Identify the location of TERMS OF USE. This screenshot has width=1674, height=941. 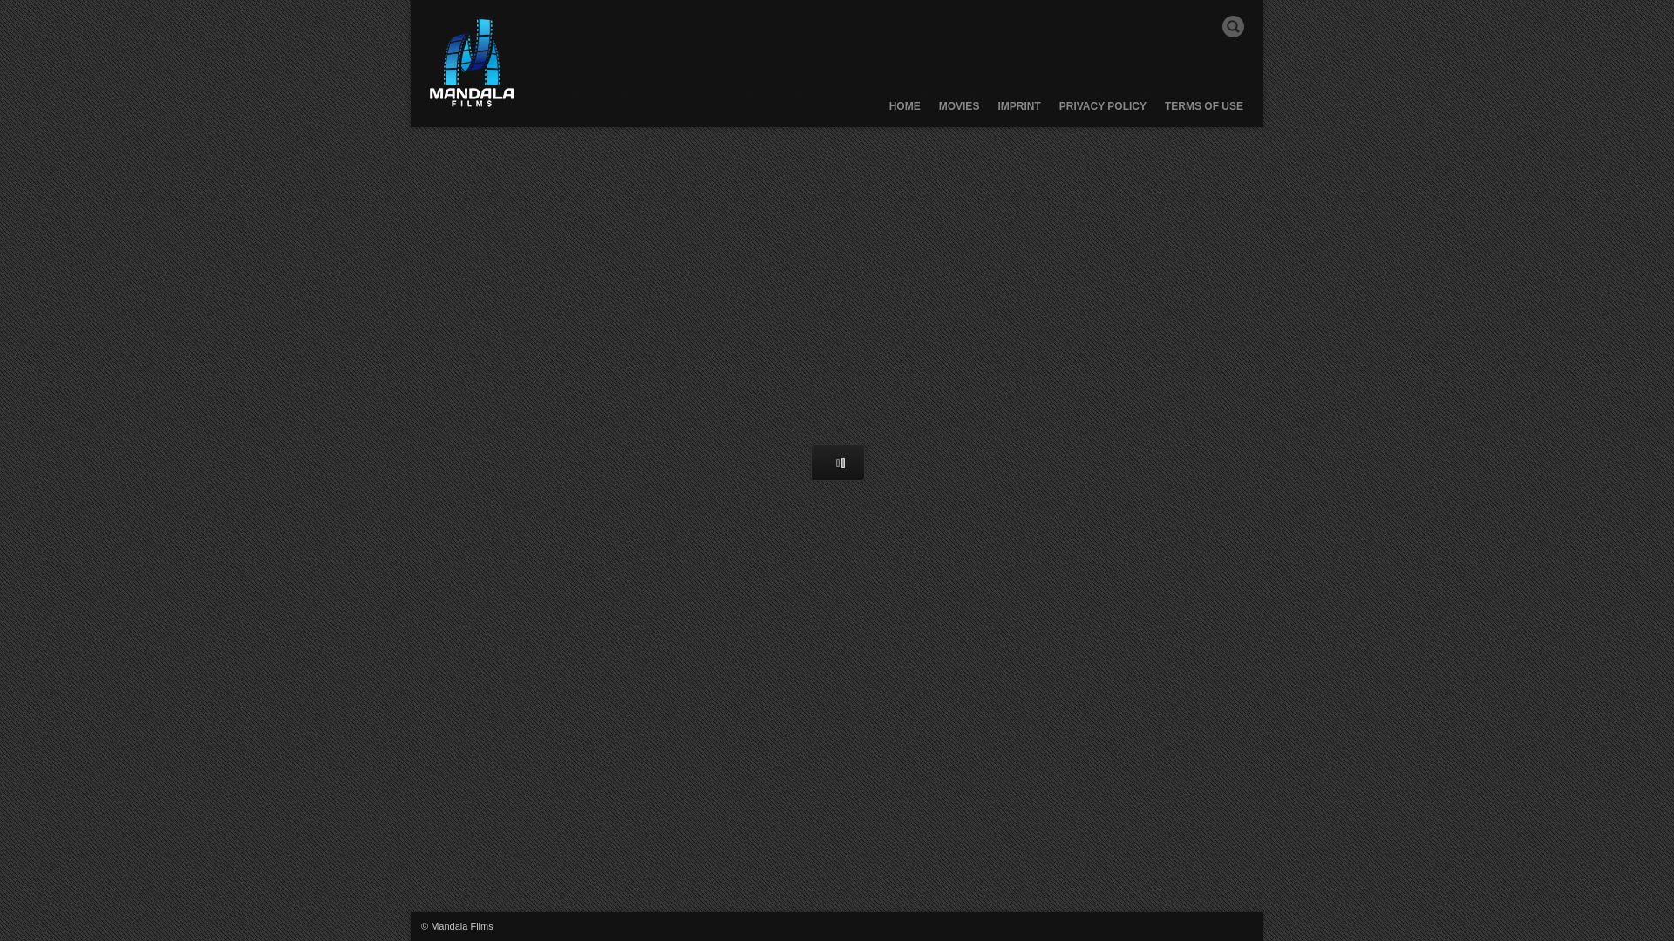
(1203, 112).